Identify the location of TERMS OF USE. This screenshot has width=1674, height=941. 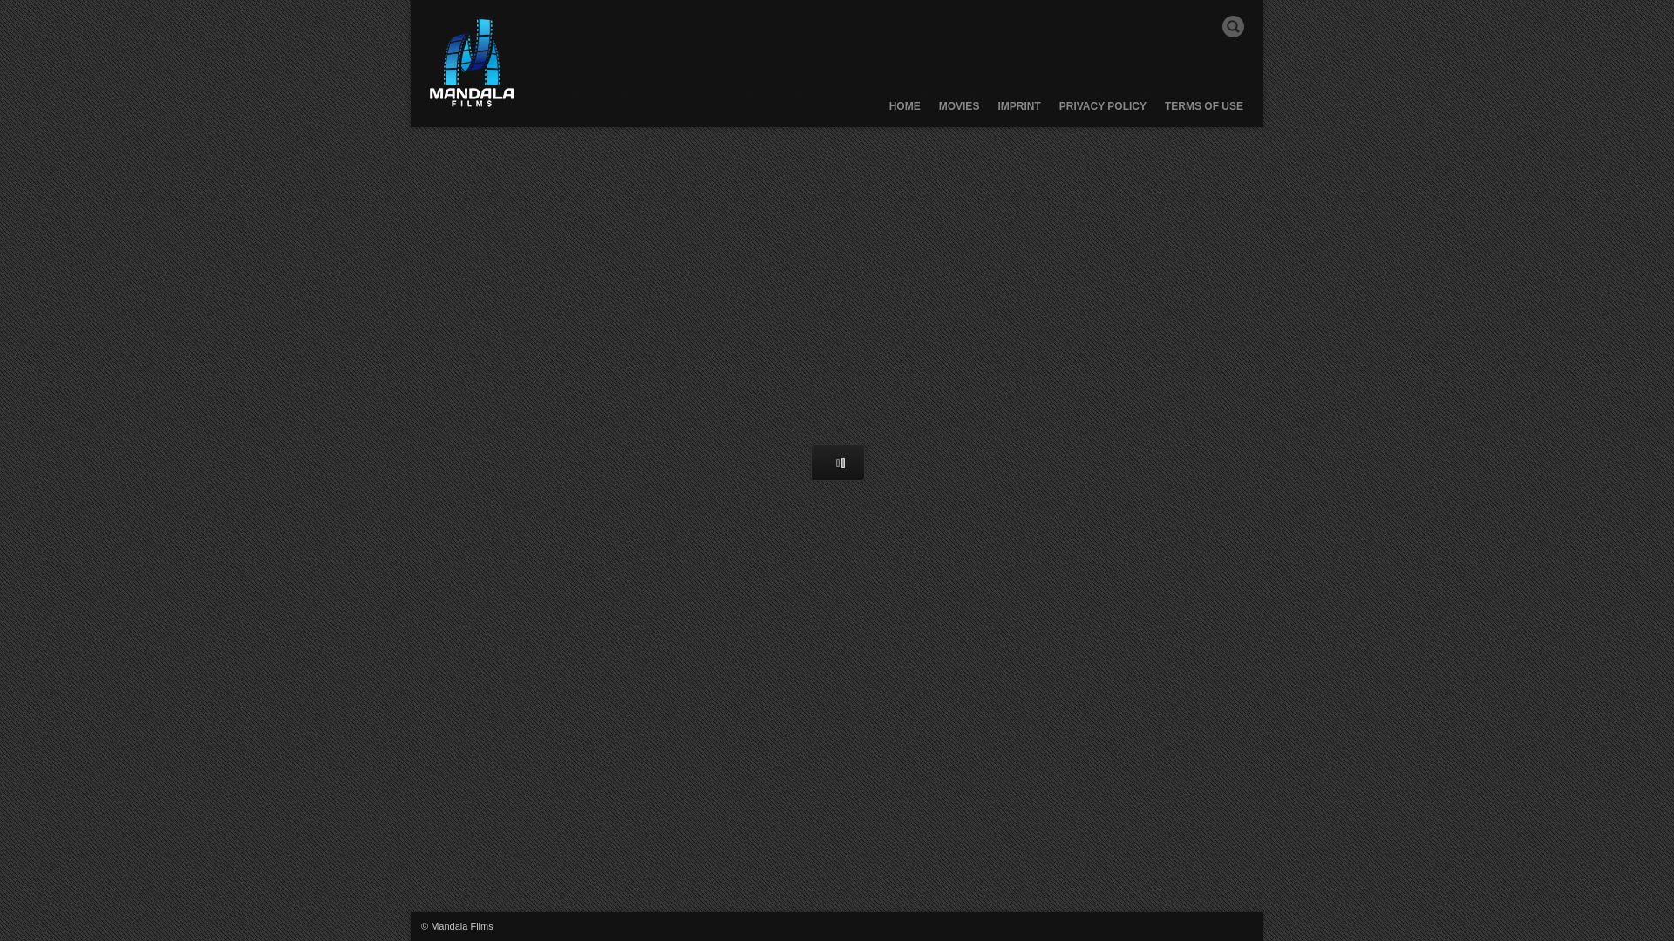
(1203, 112).